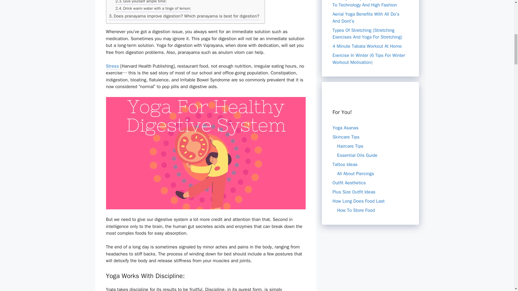 This screenshot has width=518, height=291. I want to click on Give yourself ample time:, so click(141, 3).